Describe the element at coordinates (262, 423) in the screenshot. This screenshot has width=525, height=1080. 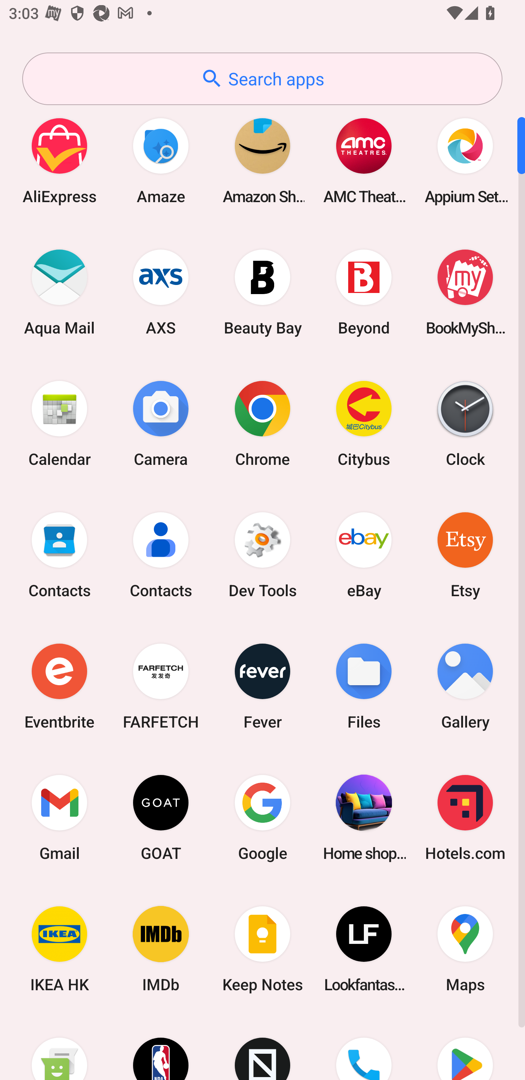
I see `Chrome` at that location.